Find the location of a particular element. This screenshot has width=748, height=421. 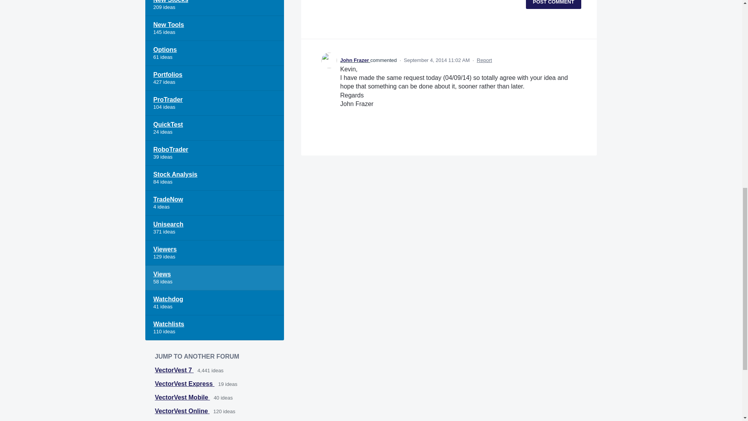

VectorVest Express is located at coordinates (185, 384).